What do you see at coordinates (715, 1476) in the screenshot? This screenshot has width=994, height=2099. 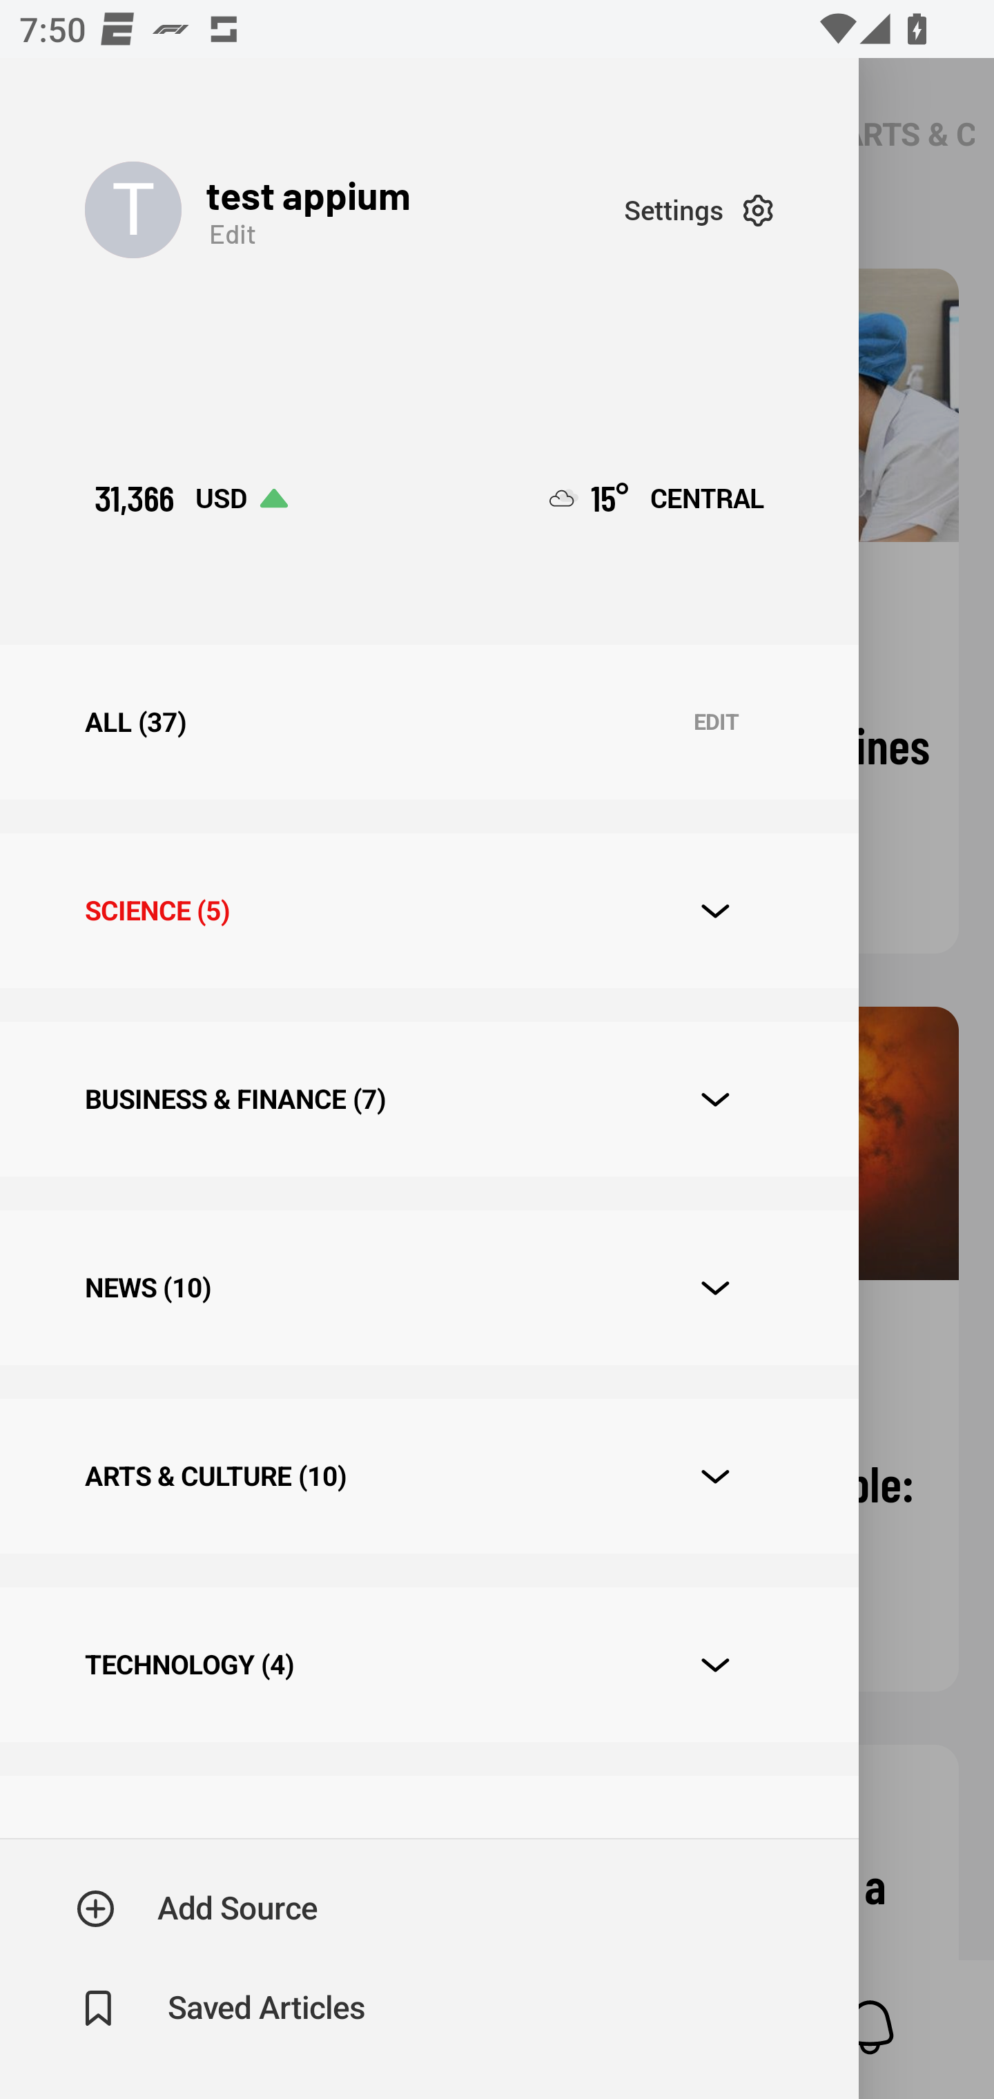 I see `Expand Button` at bounding box center [715, 1476].